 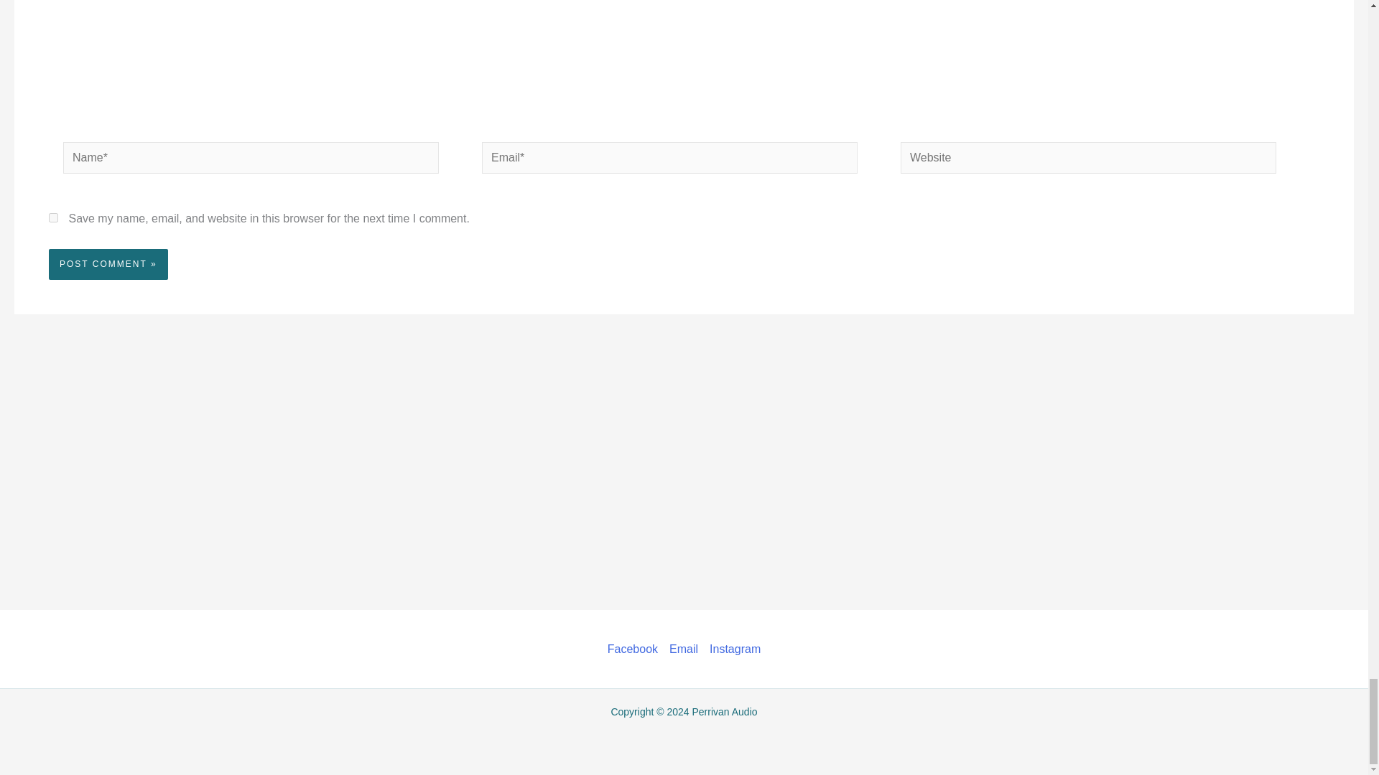 I want to click on Email, so click(x=683, y=649).